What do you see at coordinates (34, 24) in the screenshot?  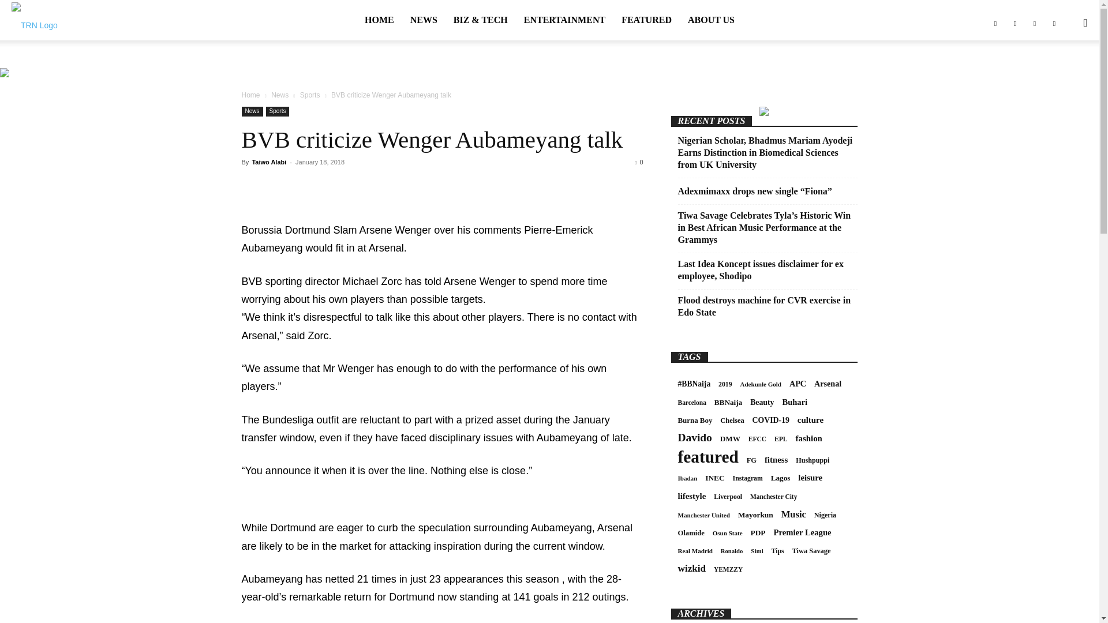 I see `TRN` at bounding box center [34, 24].